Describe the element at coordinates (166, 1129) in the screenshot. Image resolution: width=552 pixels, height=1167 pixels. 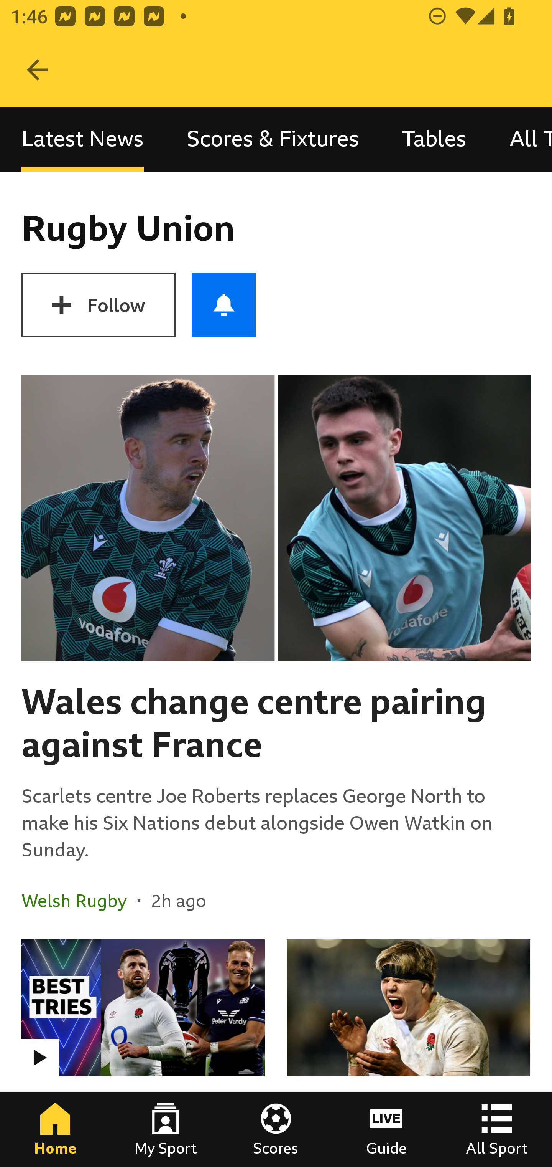
I see `My Sport` at that location.